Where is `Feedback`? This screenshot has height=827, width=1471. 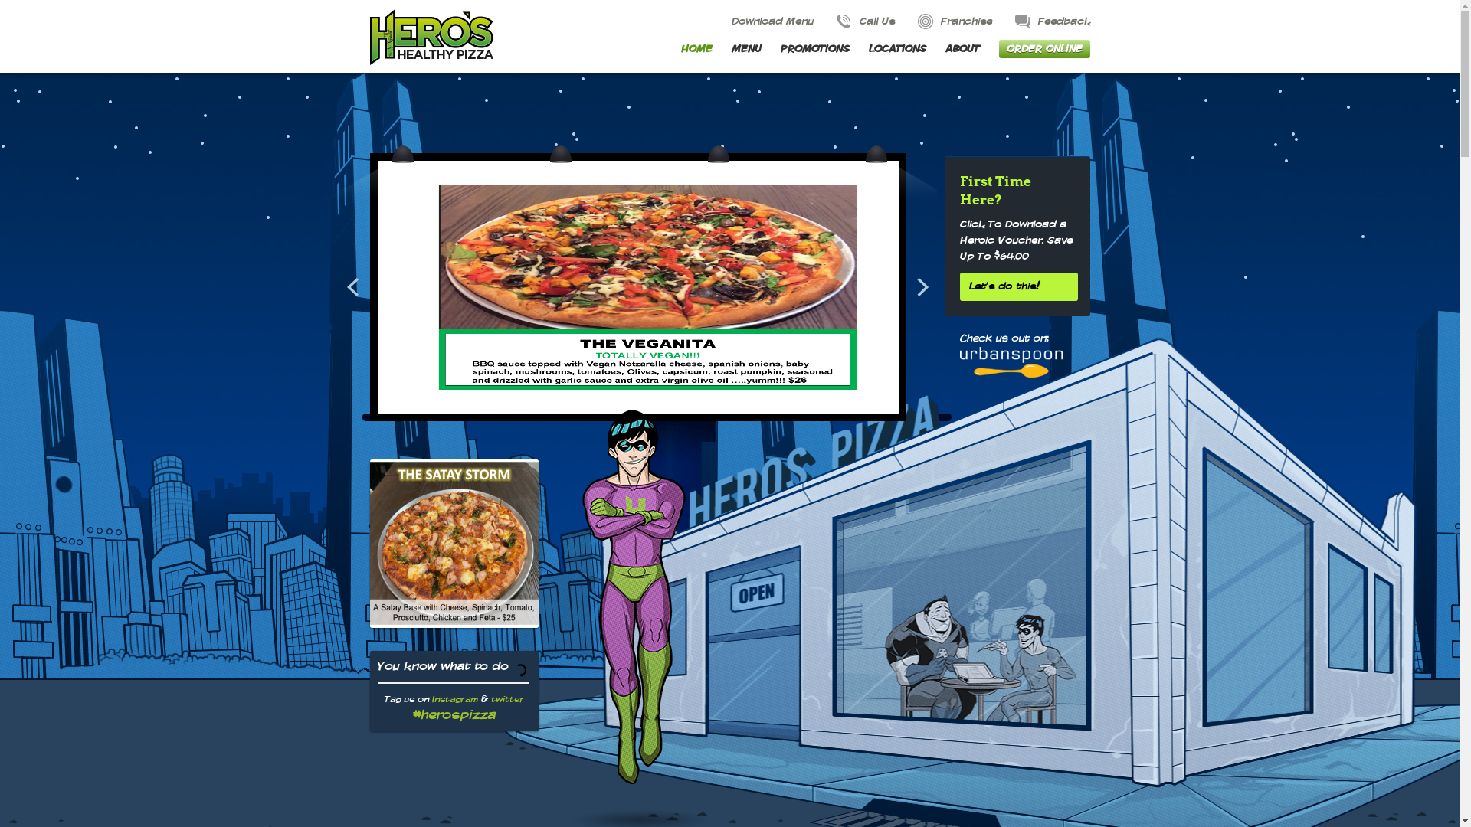
Feedback is located at coordinates (1052, 21).